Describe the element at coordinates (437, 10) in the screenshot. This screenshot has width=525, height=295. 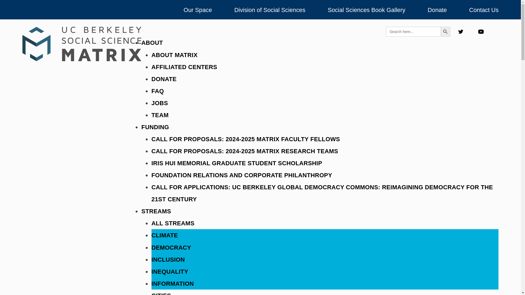
I see `Donate` at that location.